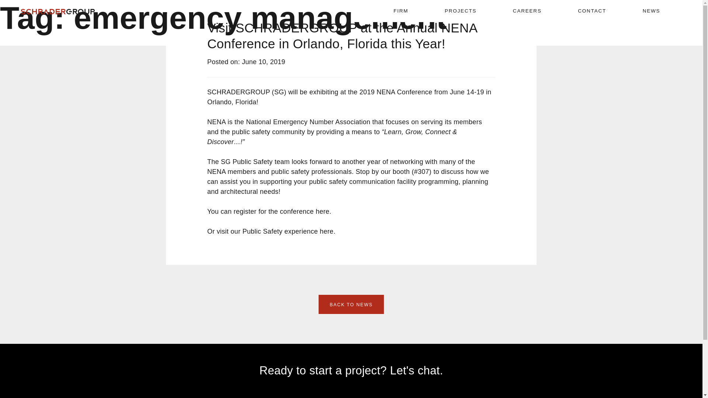 The width and height of the screenshot is (708, 398). Describe the element at coordinates (351, 304) in the screenshot. I see `BACK TO NEWS` at that location.